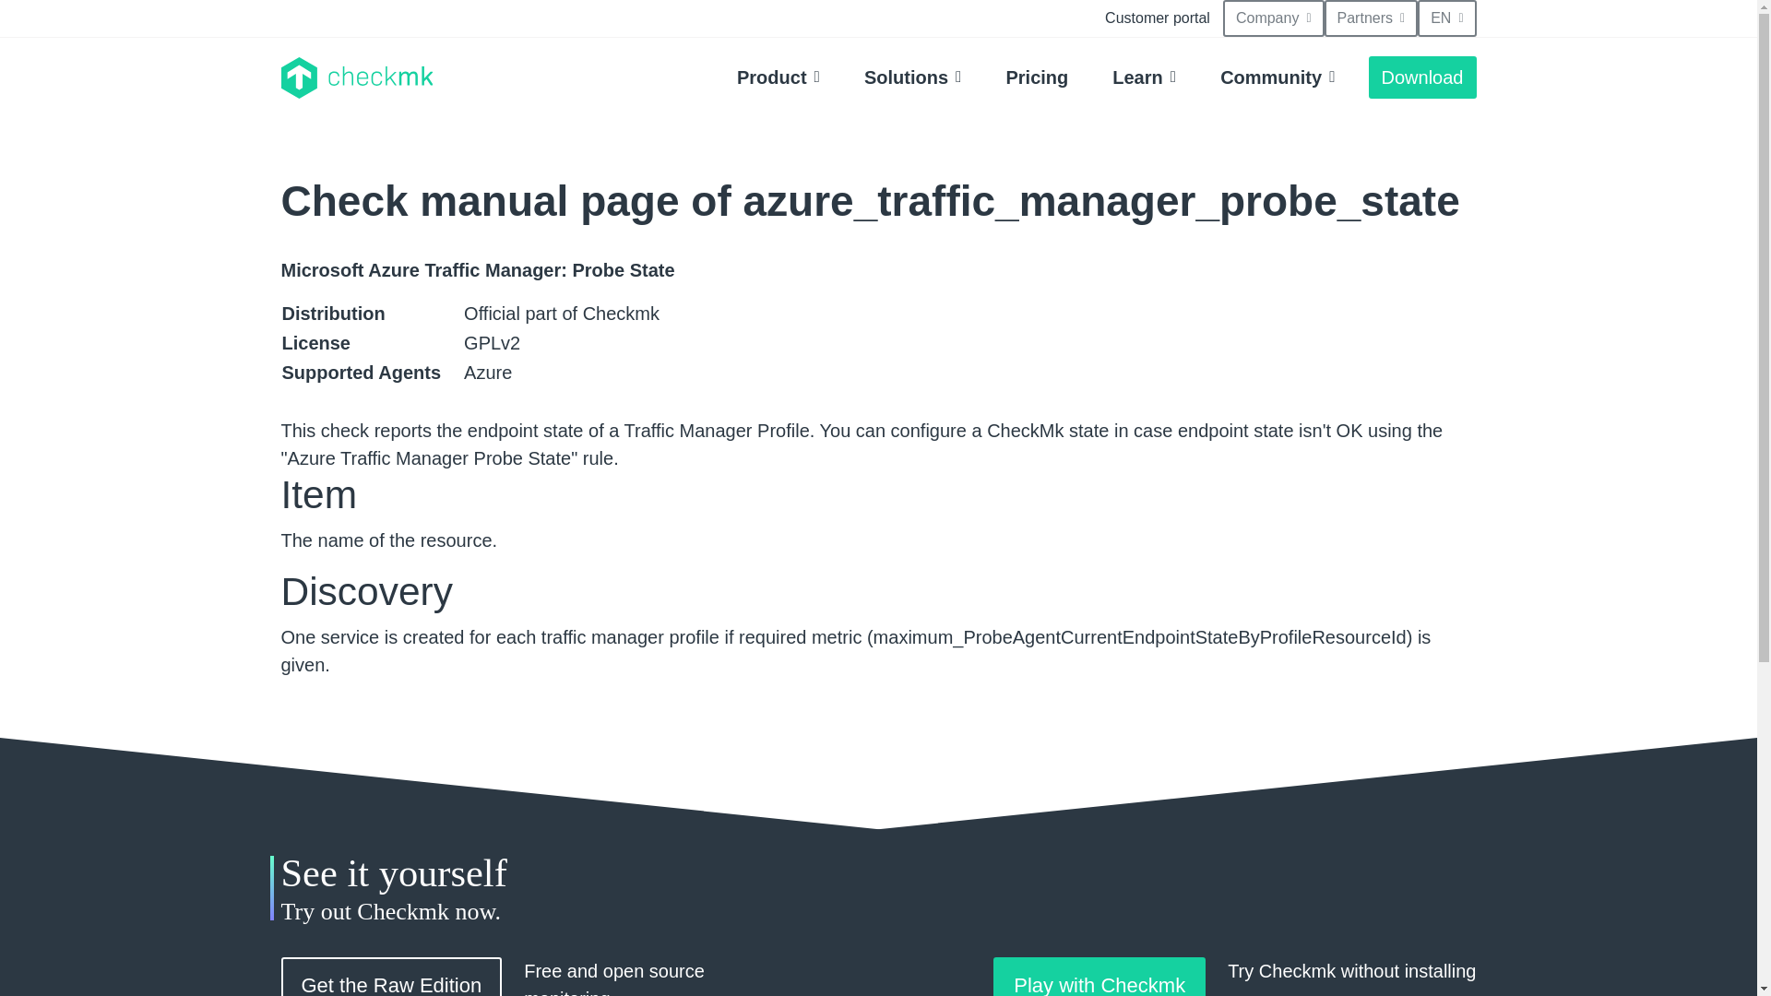  I want to click on Solutions, so click(913, 77).